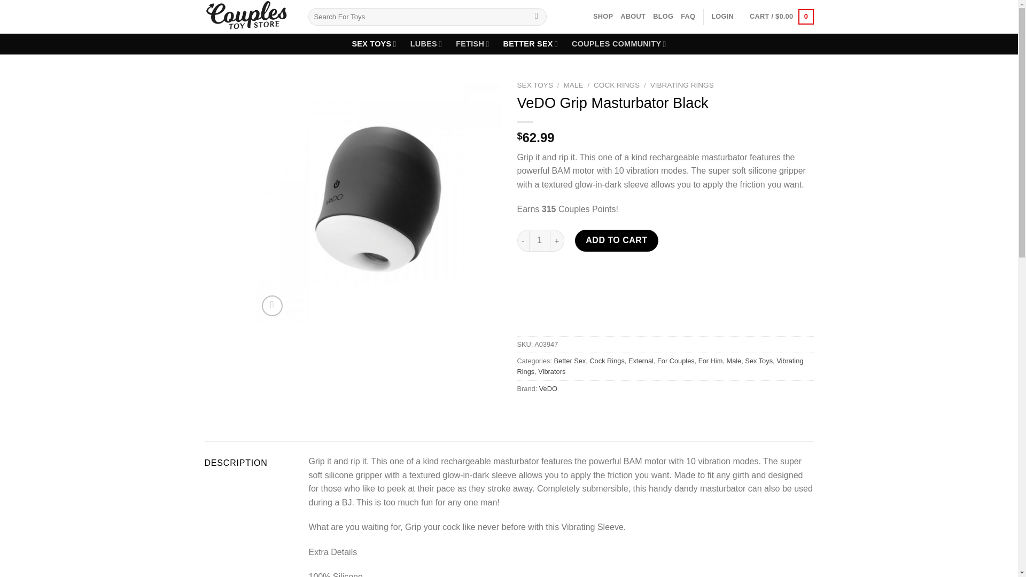  Describe the element at coordinates (523, 240) in the screenshot. I see `-` at that location.